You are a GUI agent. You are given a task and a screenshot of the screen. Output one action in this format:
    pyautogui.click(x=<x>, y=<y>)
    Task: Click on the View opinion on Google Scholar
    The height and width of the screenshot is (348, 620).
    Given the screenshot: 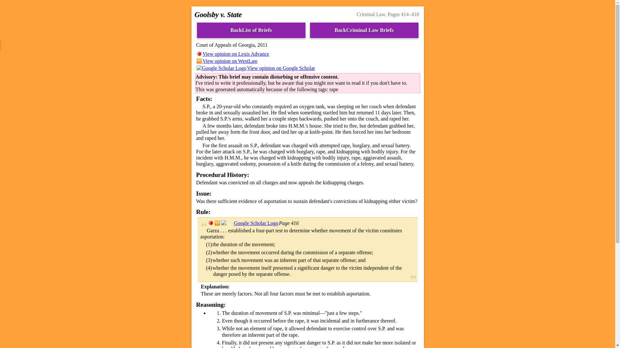 What is the action you would take?
    pyautogui.click(x=255, y=68)
    